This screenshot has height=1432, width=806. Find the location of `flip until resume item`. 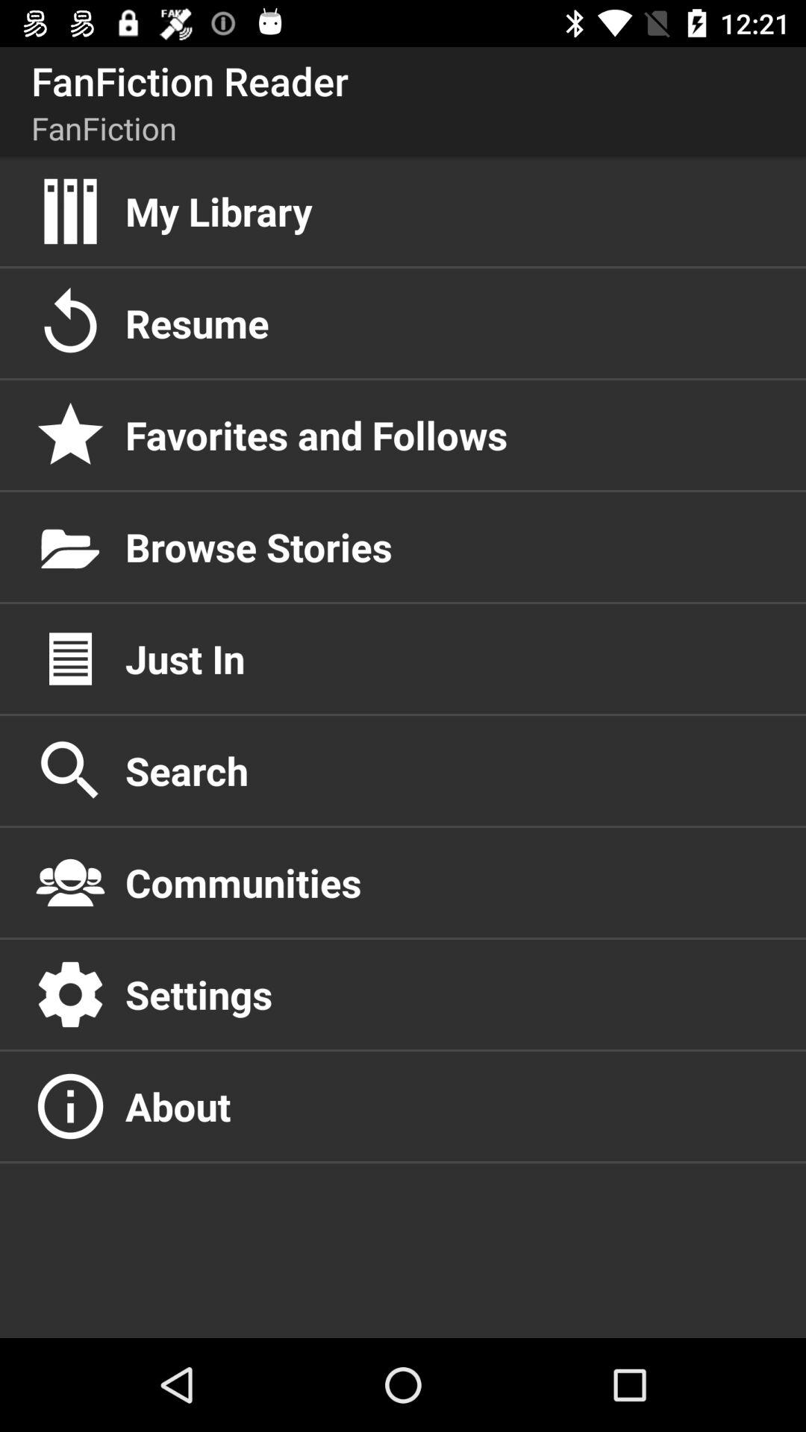

flip until resume item is located at coordinates (450, 323).